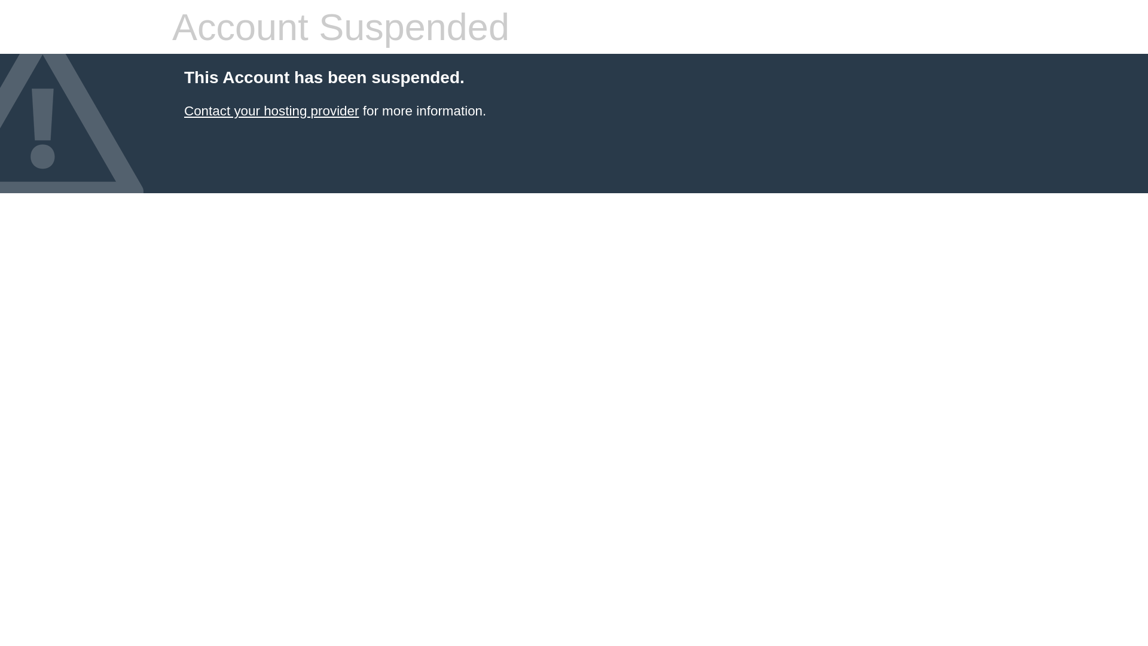 The height and width of the screenshot is (646, 1148). Describe the element at coordinates (271, 111) in the screenshot. I see `Contact your hosting provider` at that location.